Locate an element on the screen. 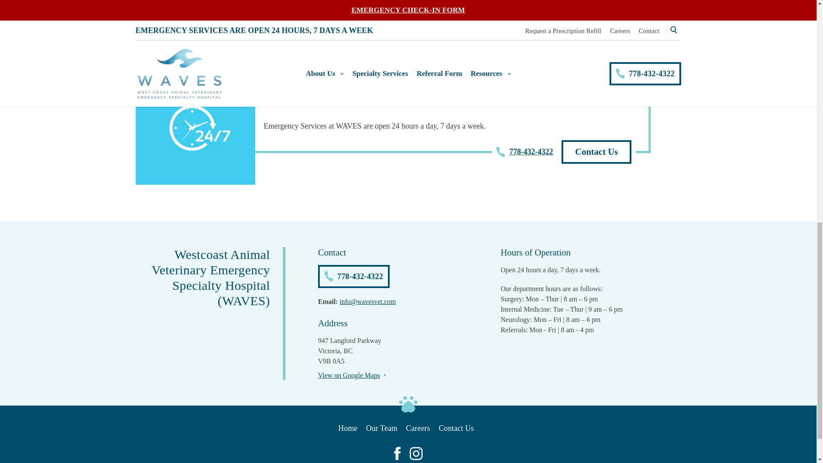 This screenshot has height=463, width=823. Contact Us is located at coordinates (596, 152).